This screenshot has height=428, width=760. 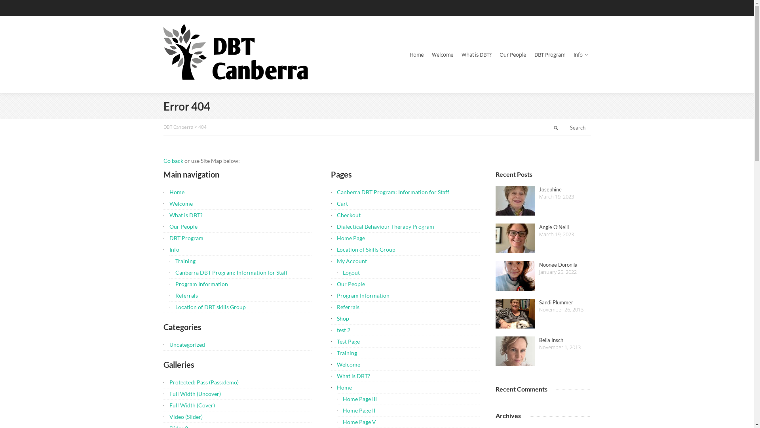 What do you see at coordinates (344, 330) in the screenshot?
I see `test 2` at bounding box center [344, 330].